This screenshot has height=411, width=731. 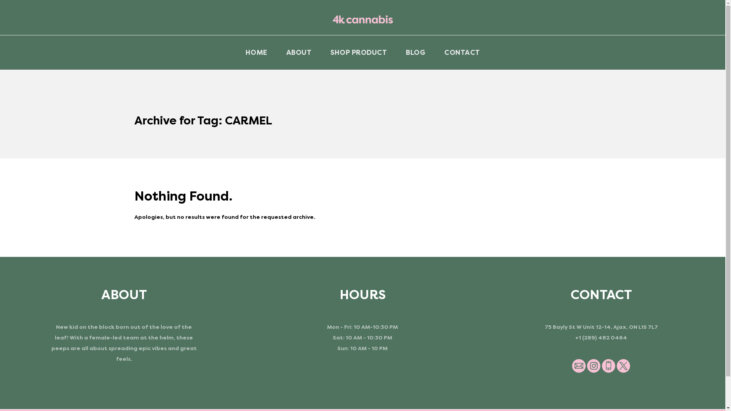 I want to click on HOME, so click(x=257, y=53).